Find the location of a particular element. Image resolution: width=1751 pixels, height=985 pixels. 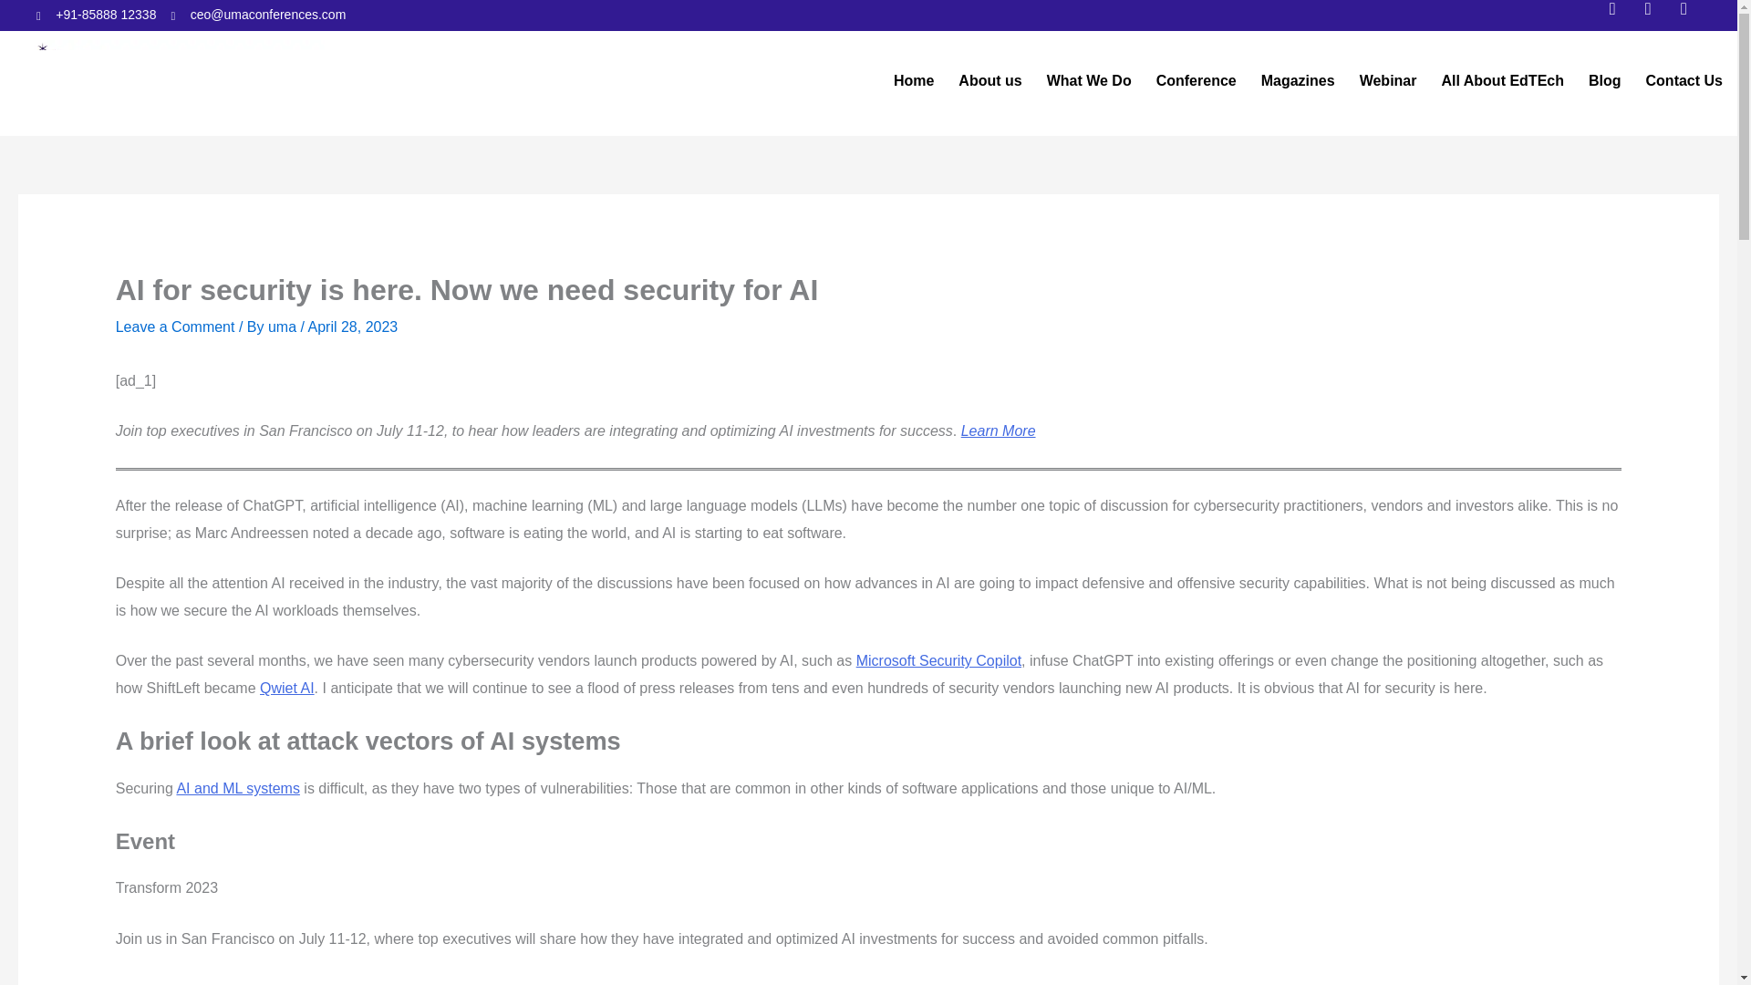

Learn More is located at coordinates (999, 430).